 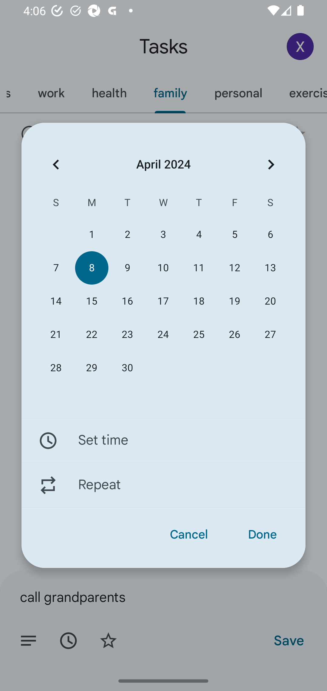 What do you see at coordinates (127, 334) in the screenshot?
I see `23 23 April 2024` at bounding box center [127, 334].